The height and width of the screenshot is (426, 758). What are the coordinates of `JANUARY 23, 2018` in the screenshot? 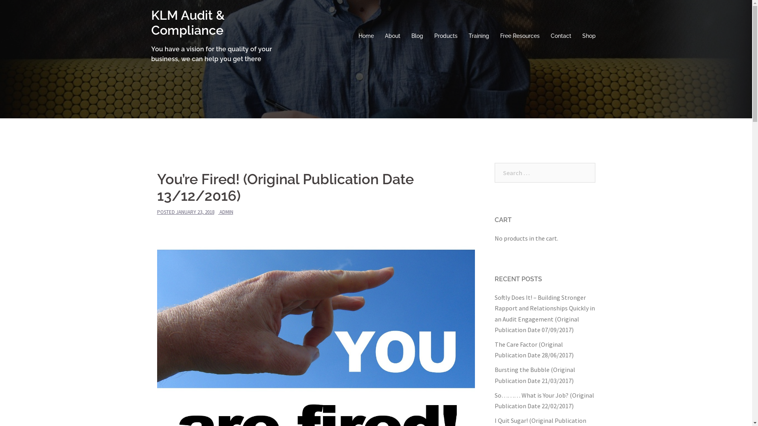 It's located at (195, 212).